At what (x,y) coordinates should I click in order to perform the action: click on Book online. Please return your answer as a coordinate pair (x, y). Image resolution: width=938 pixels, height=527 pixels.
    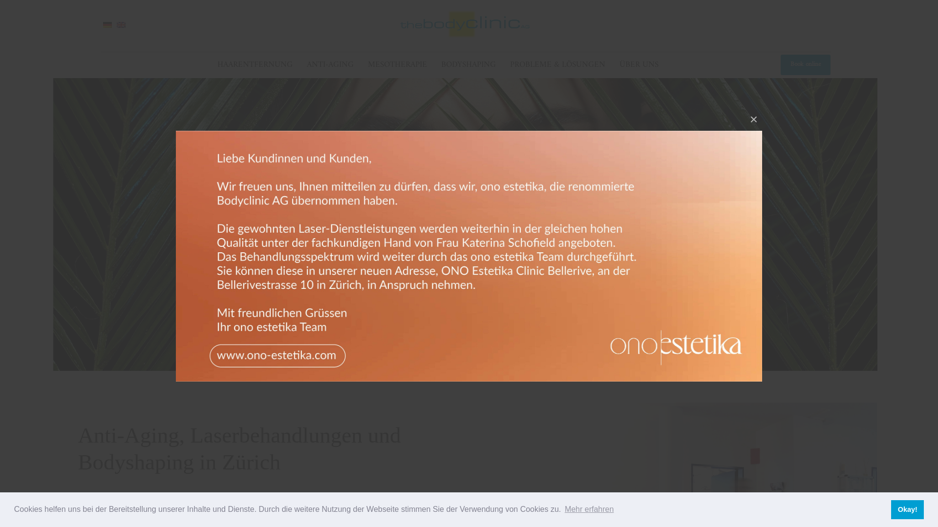
    Looking at the image, I should click on (806, 64).